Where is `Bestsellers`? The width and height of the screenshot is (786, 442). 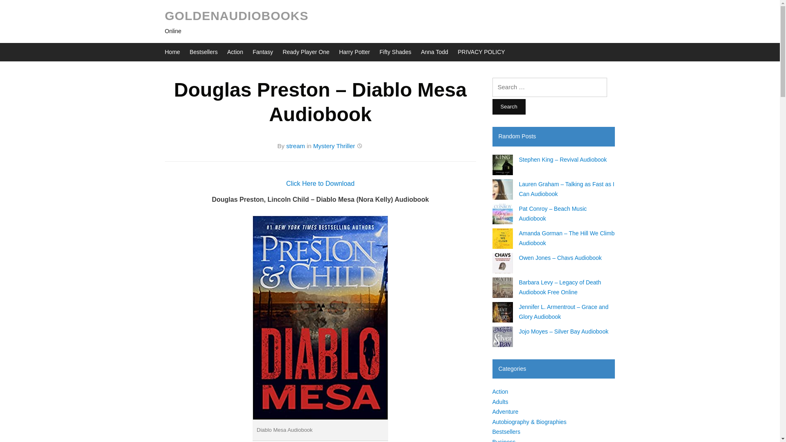
Bestsellers is located at coordinates (203, 52).